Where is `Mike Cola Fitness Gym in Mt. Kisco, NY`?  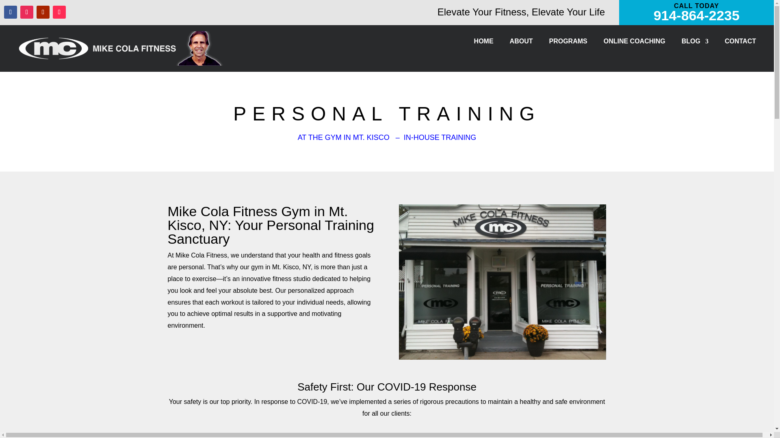 Mike Cola Fitness Gym in Mt. Kisco, NY is located at coordinates (502, 282).